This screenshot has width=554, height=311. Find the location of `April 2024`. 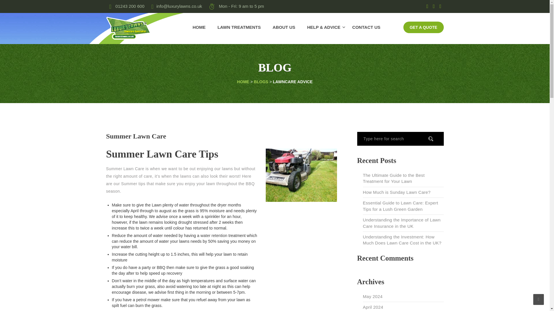

April 2024 is located at coordinates (373, 307).